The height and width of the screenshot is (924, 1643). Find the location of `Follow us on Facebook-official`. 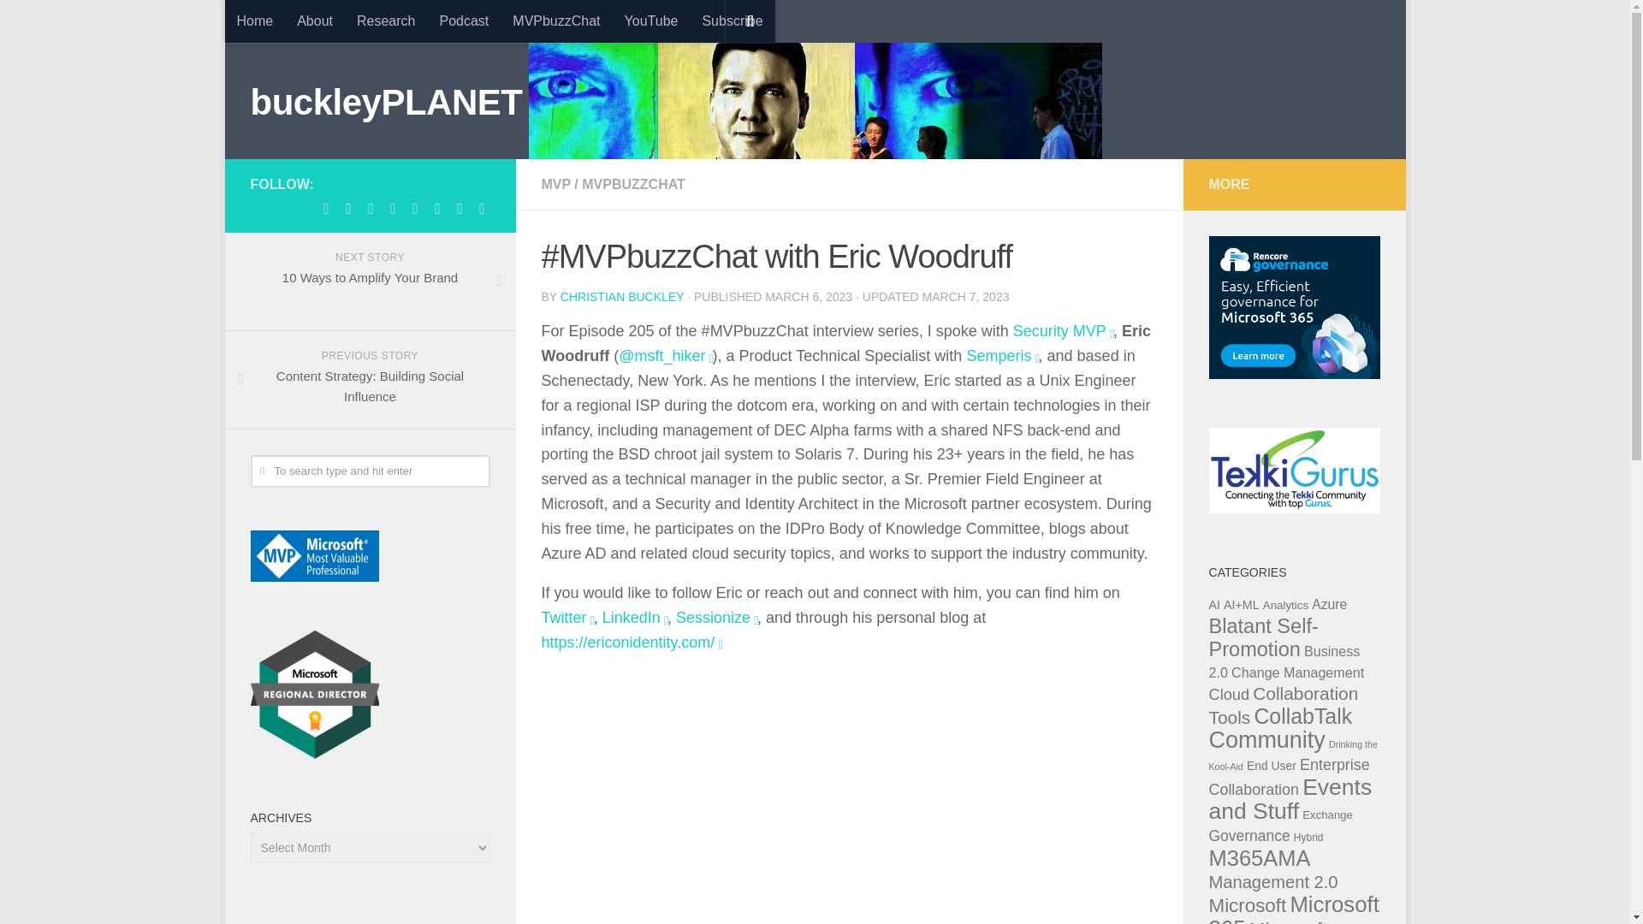

Follow us on Facebook-official is located at coordinates (370, 209).